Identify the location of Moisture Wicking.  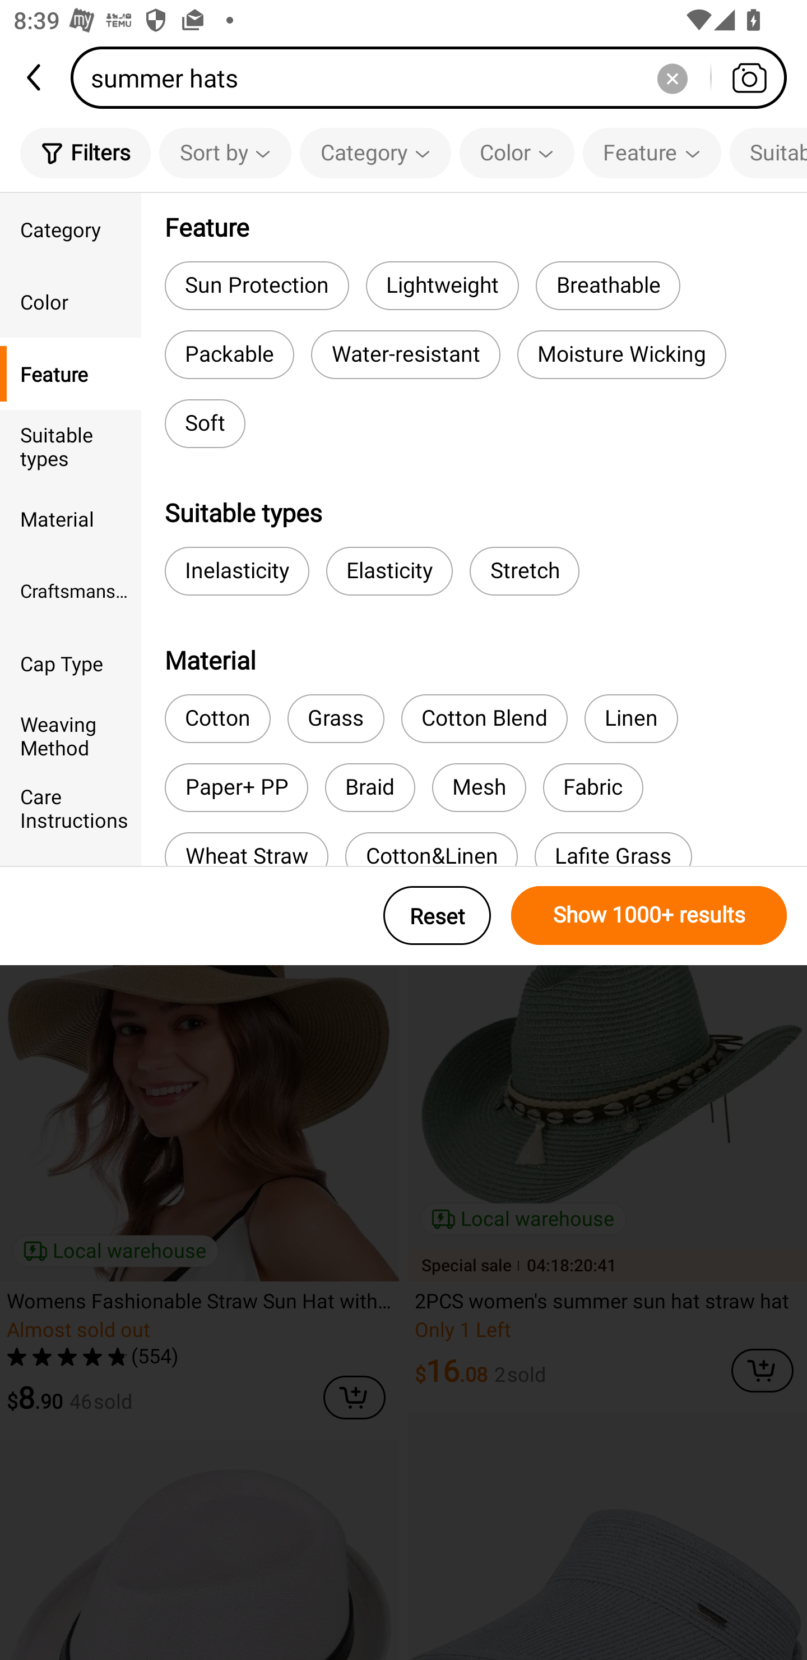
(622, 354).